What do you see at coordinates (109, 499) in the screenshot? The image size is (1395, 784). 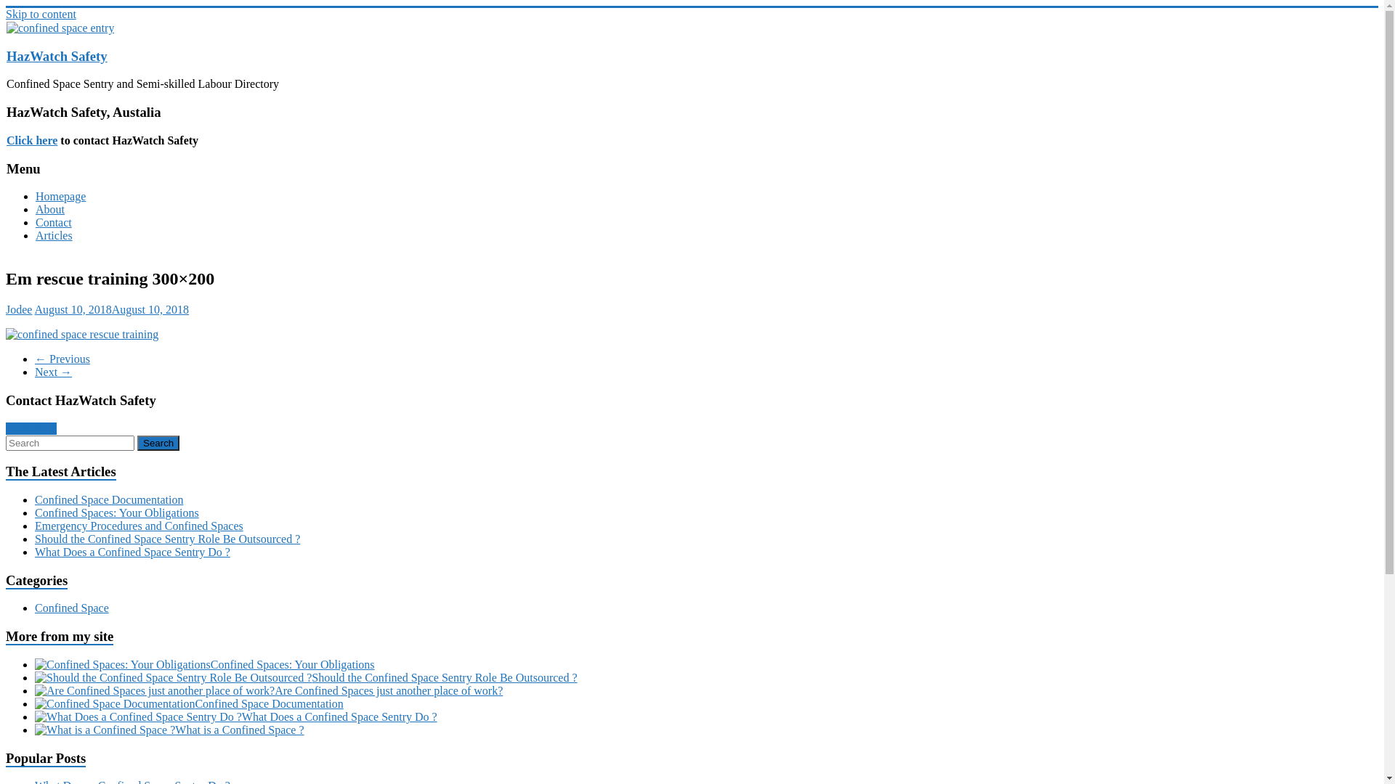 I see `Confined Space Documentation` at bounding box center [109, 499].